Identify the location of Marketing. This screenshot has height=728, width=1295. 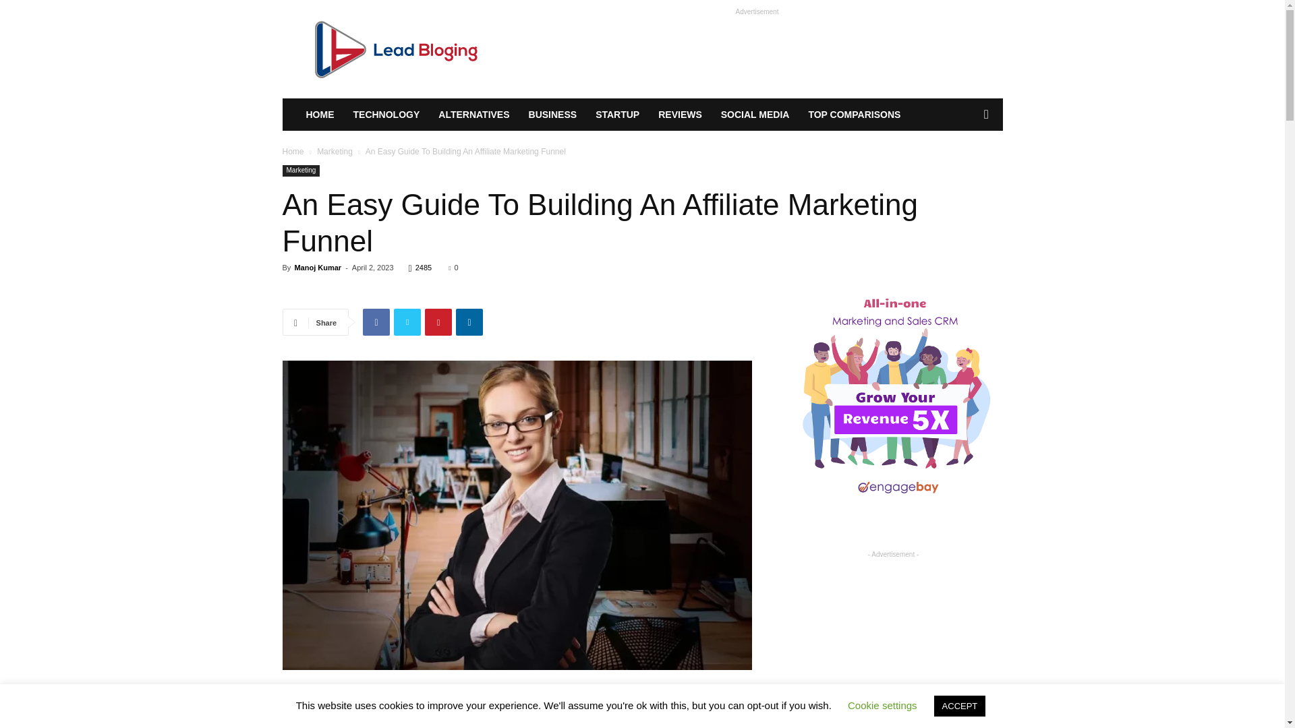
(335, 152).